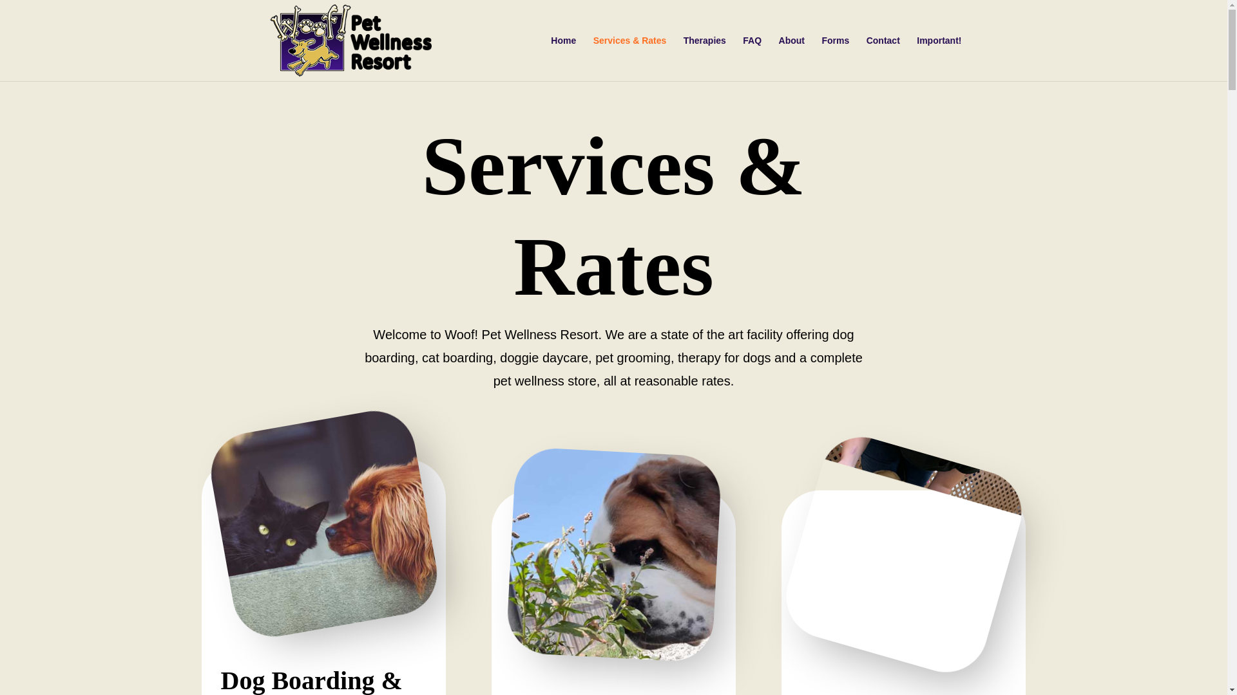  What do you see at coordinates (938, 59) in the screenshot?
I see `Important!` at bounding box center [938, 59].